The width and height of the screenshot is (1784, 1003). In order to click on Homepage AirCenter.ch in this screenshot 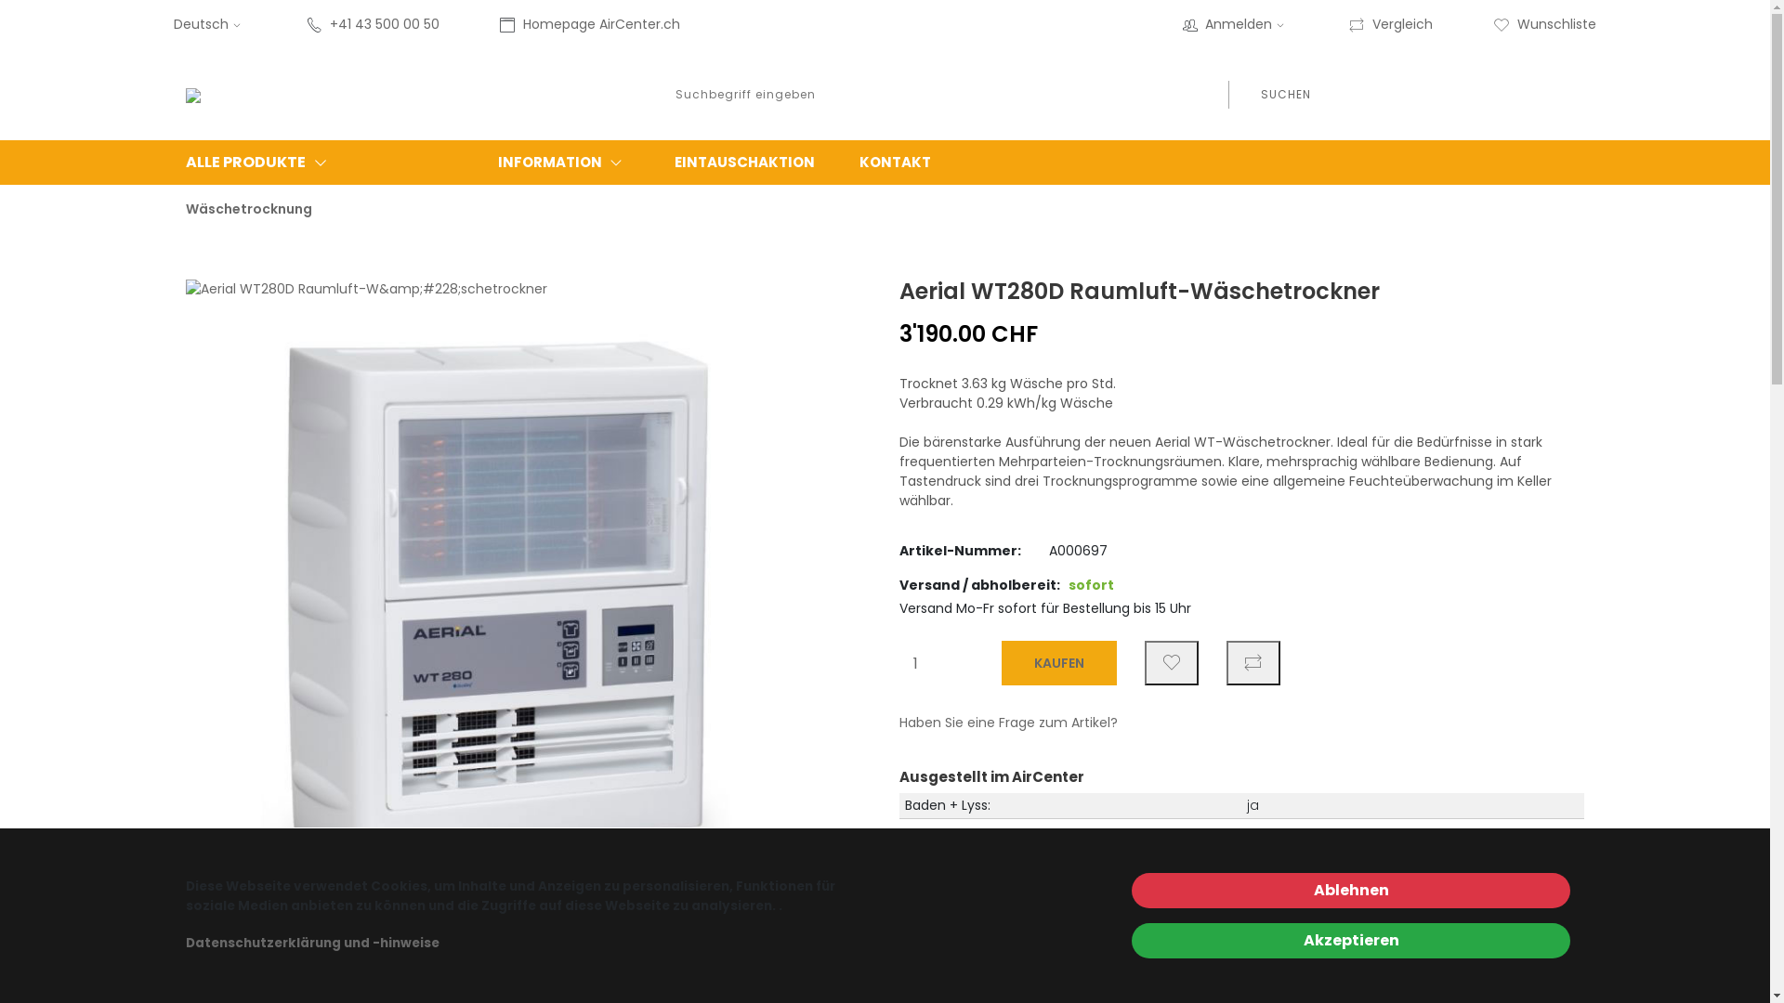, I will do `click(602, 24)`.